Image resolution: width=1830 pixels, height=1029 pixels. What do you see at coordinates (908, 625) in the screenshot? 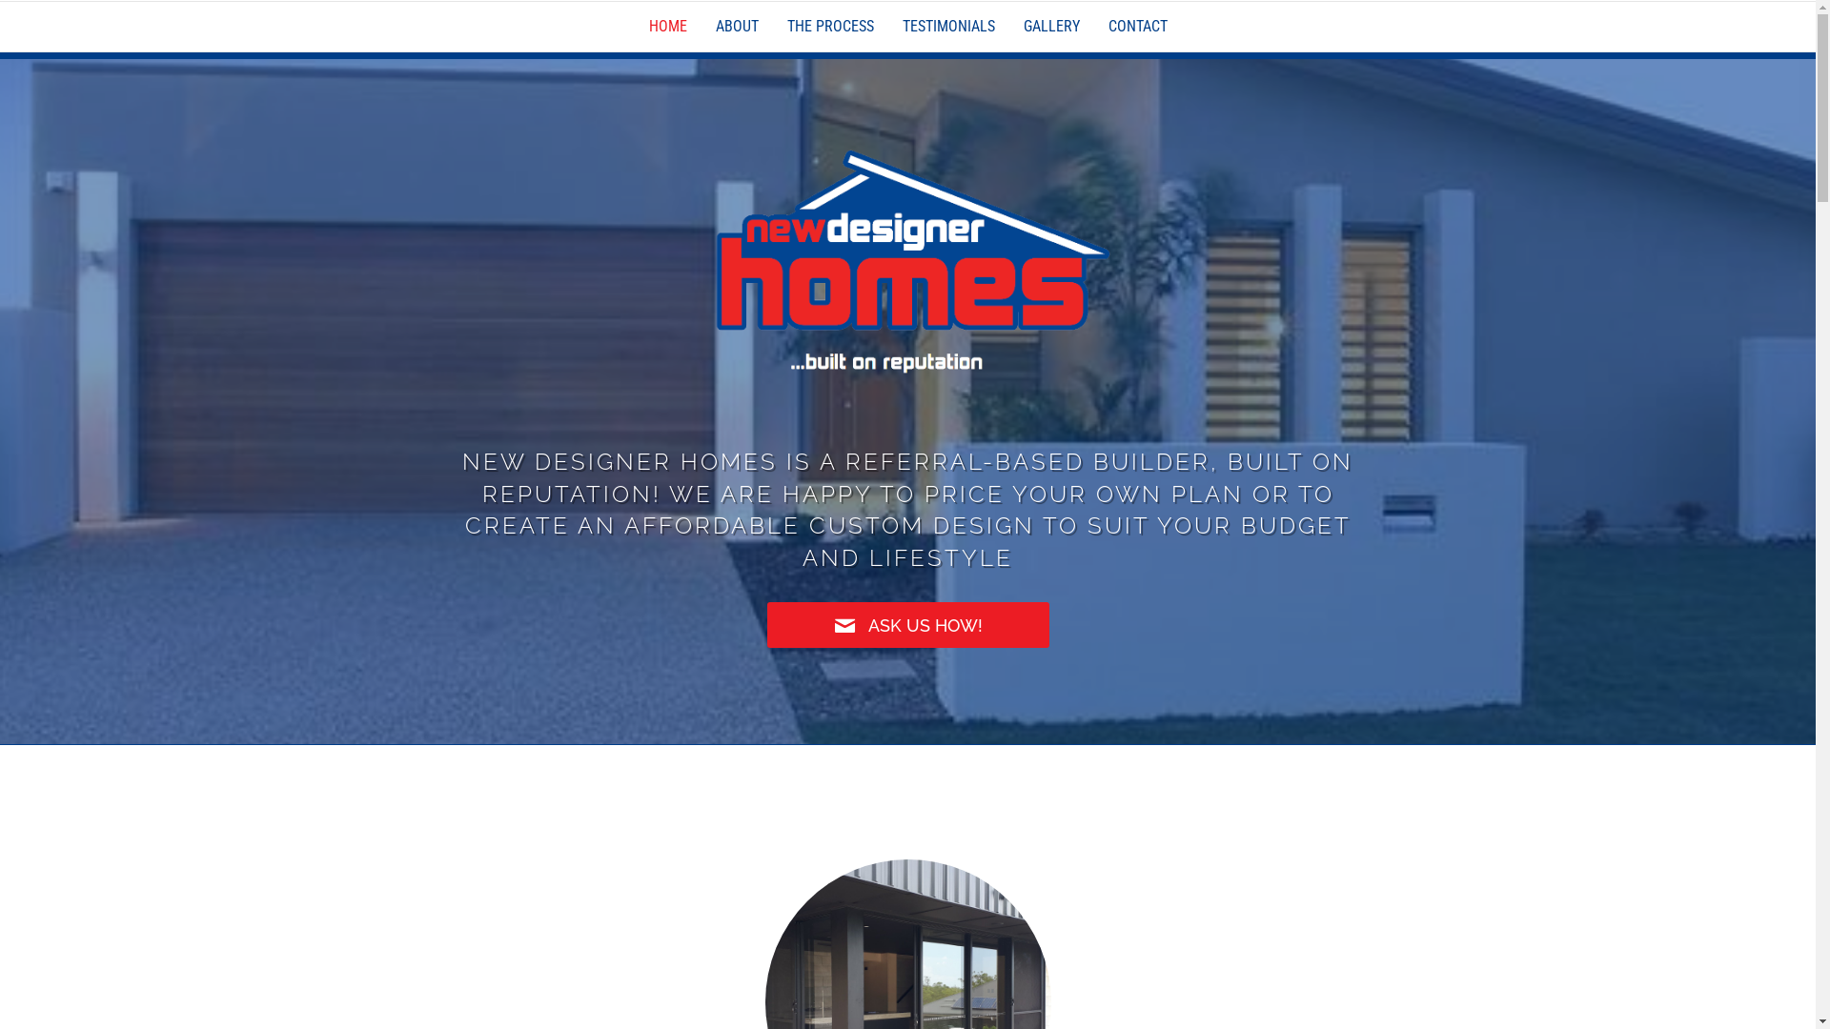
I see `ASK US HOW!` at bounding box center [908, 625].